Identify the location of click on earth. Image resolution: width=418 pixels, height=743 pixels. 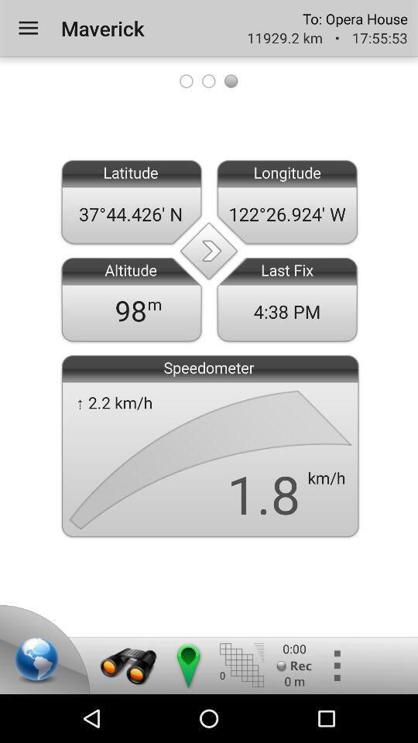
(39, 662).